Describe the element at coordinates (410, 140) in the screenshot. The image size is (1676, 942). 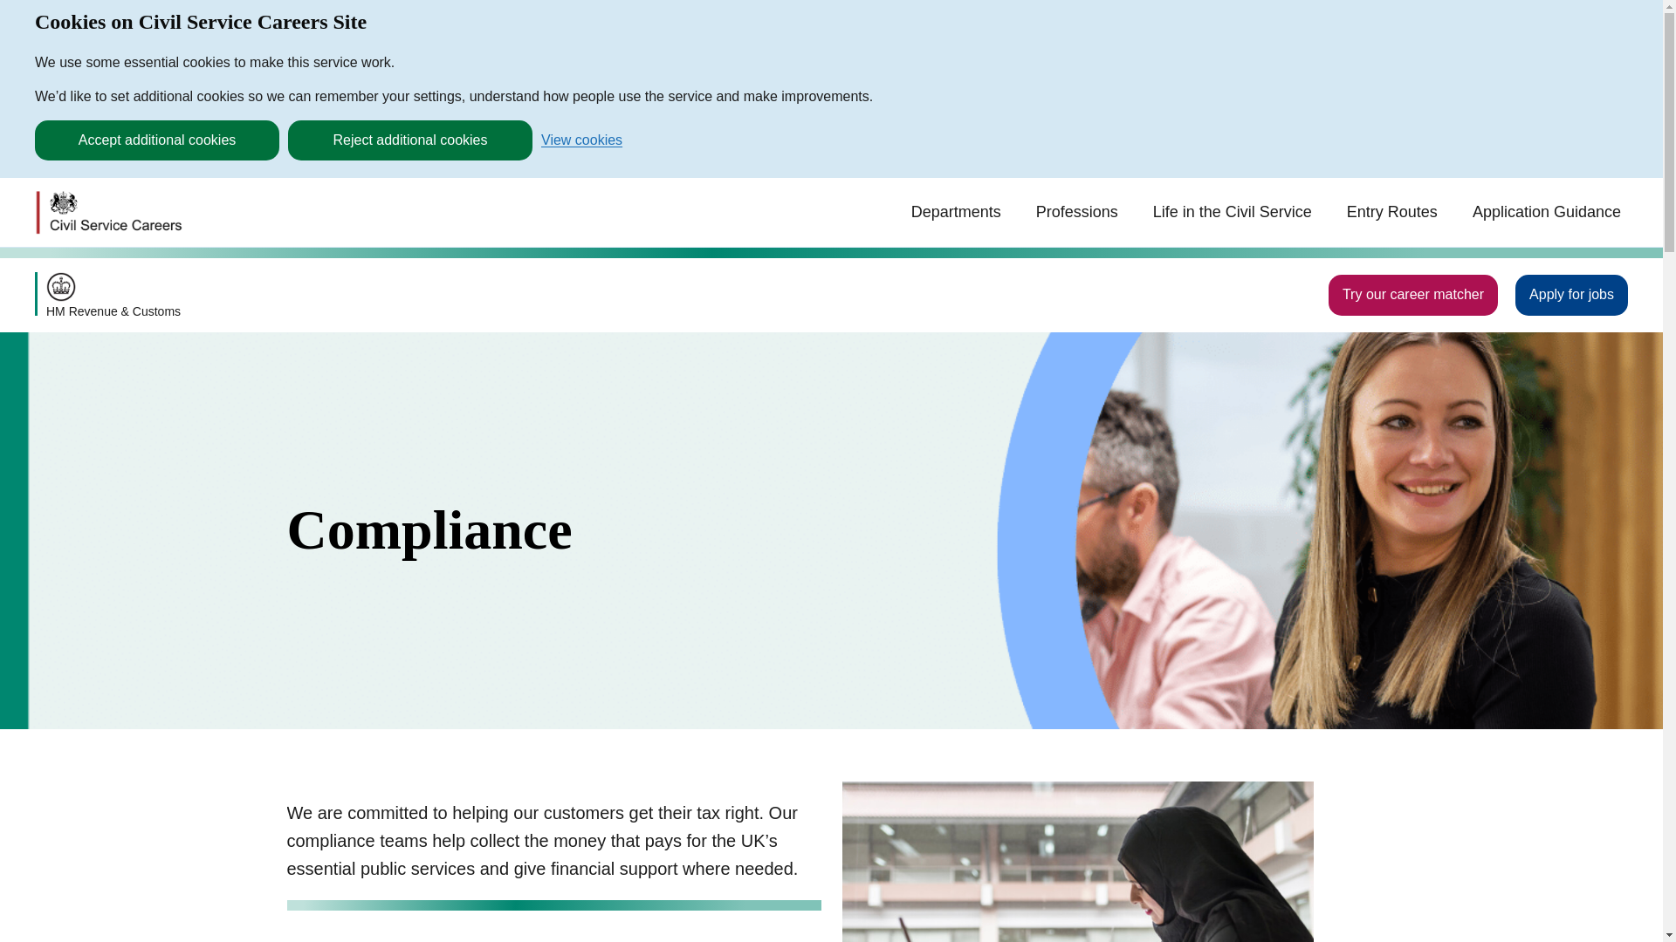
I see `Reject additional cookies` at that location.